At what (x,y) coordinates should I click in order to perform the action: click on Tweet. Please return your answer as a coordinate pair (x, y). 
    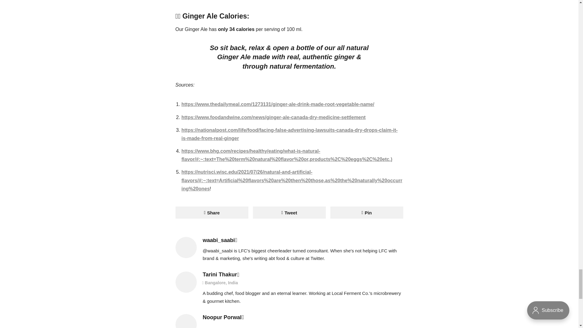
    Looking at the image, I should click on (289, 213).